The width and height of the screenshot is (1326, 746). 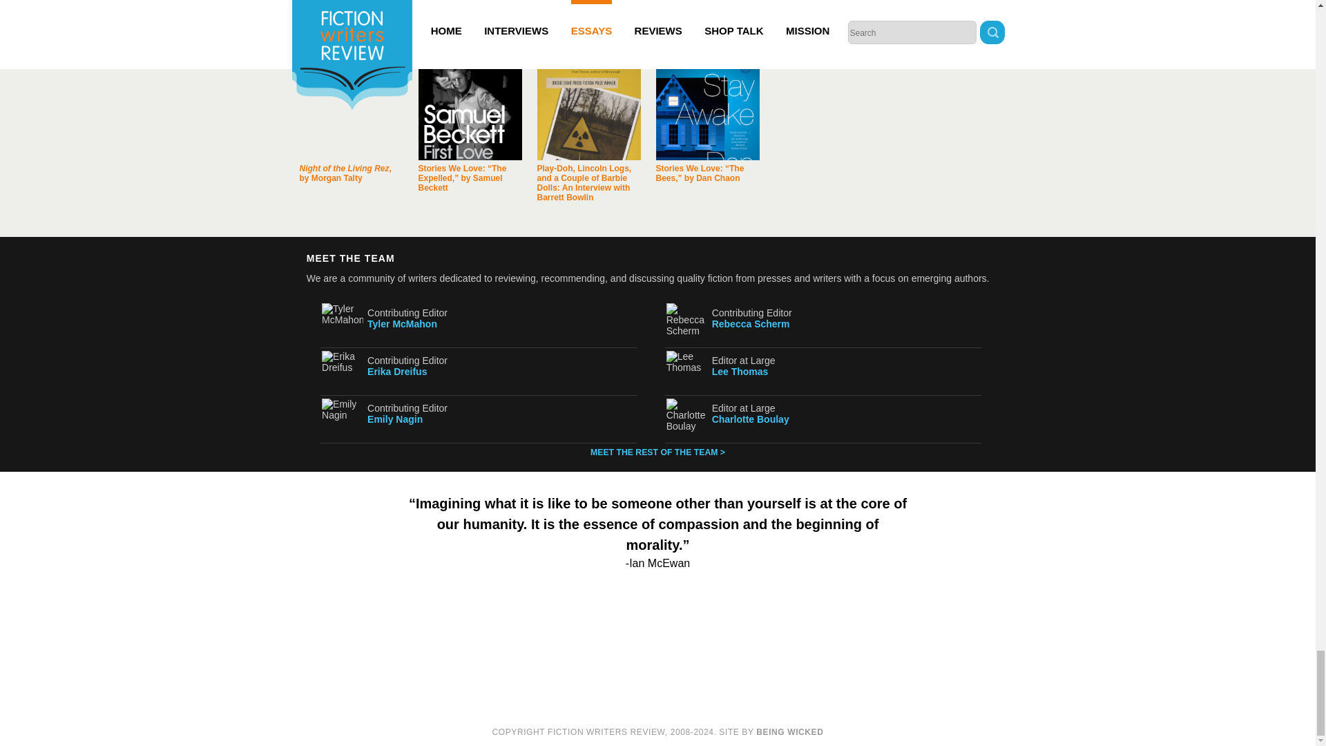 What do you see at coordinates (789, 732) in the screenshot?
I see `Being Wicked: Creative, Clever, Fun` at bounding box center [789, 732].